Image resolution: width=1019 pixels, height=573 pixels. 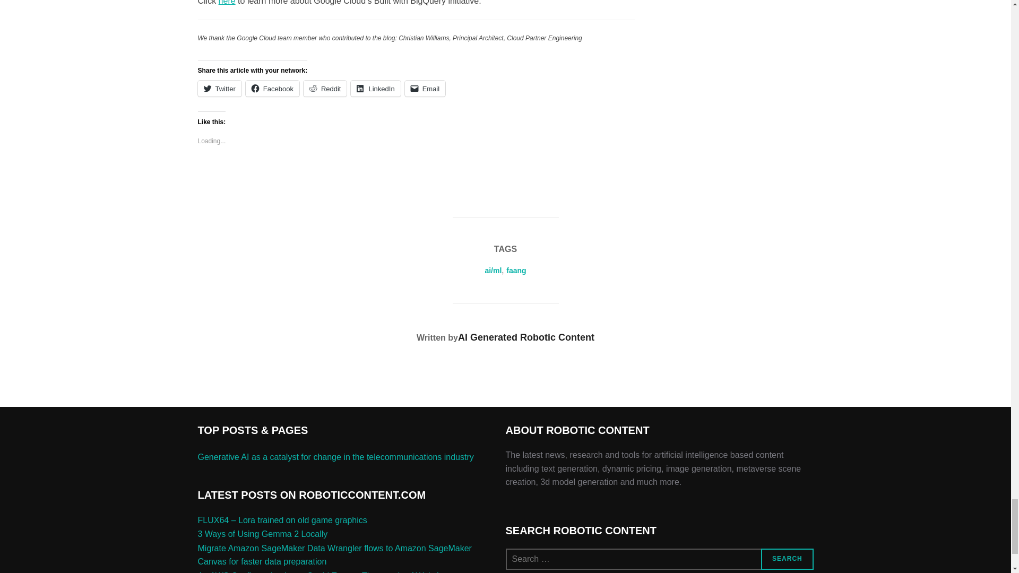 What do you see at coordinates (272, 89) in the screenshot?
I see `Click to share on Facebook` at bounding box center [272, 89].